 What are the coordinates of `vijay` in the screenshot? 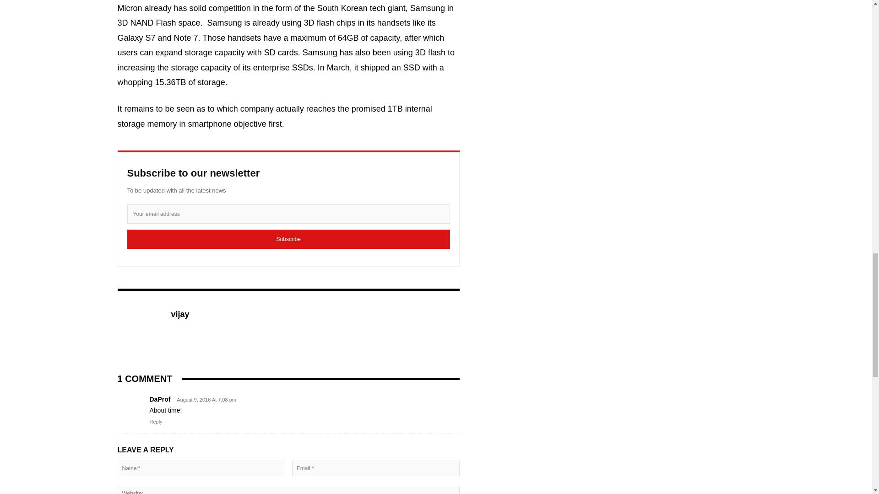 It's located at (139, 328).